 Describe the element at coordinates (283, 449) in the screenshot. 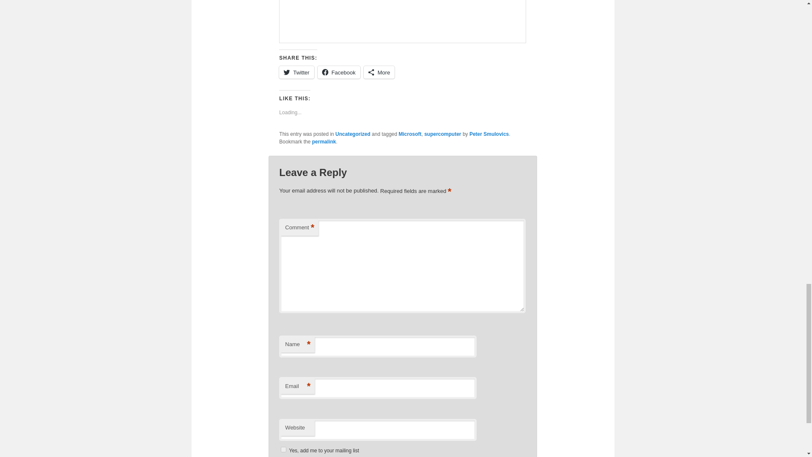

I see `1` at that location.